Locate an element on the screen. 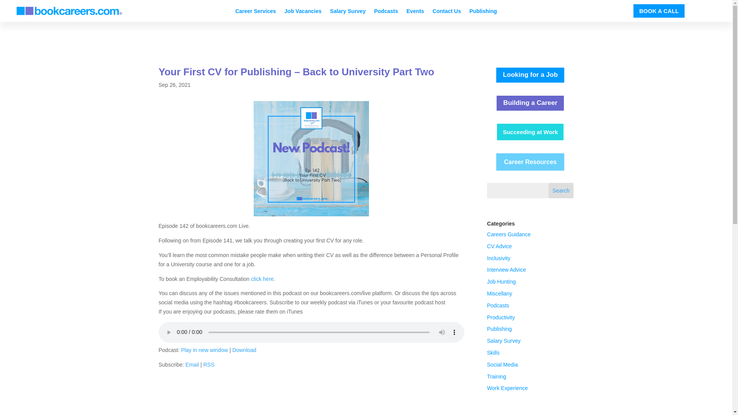  Publishing is located at coordinates (483, 12).